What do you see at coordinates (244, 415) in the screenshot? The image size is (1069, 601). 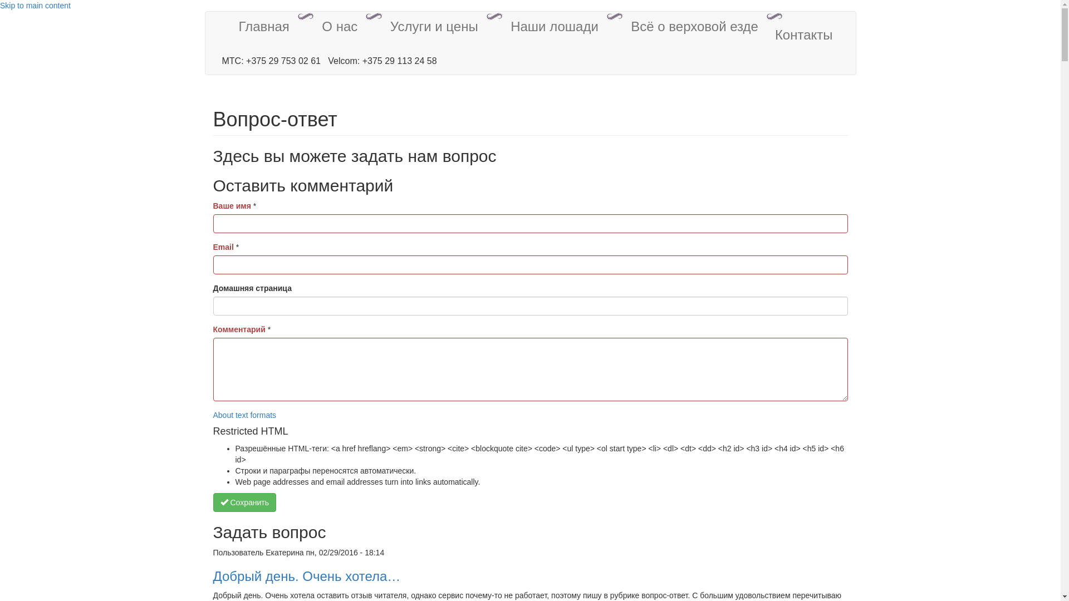 I see `About text formats` at bounding box center [244, 415].